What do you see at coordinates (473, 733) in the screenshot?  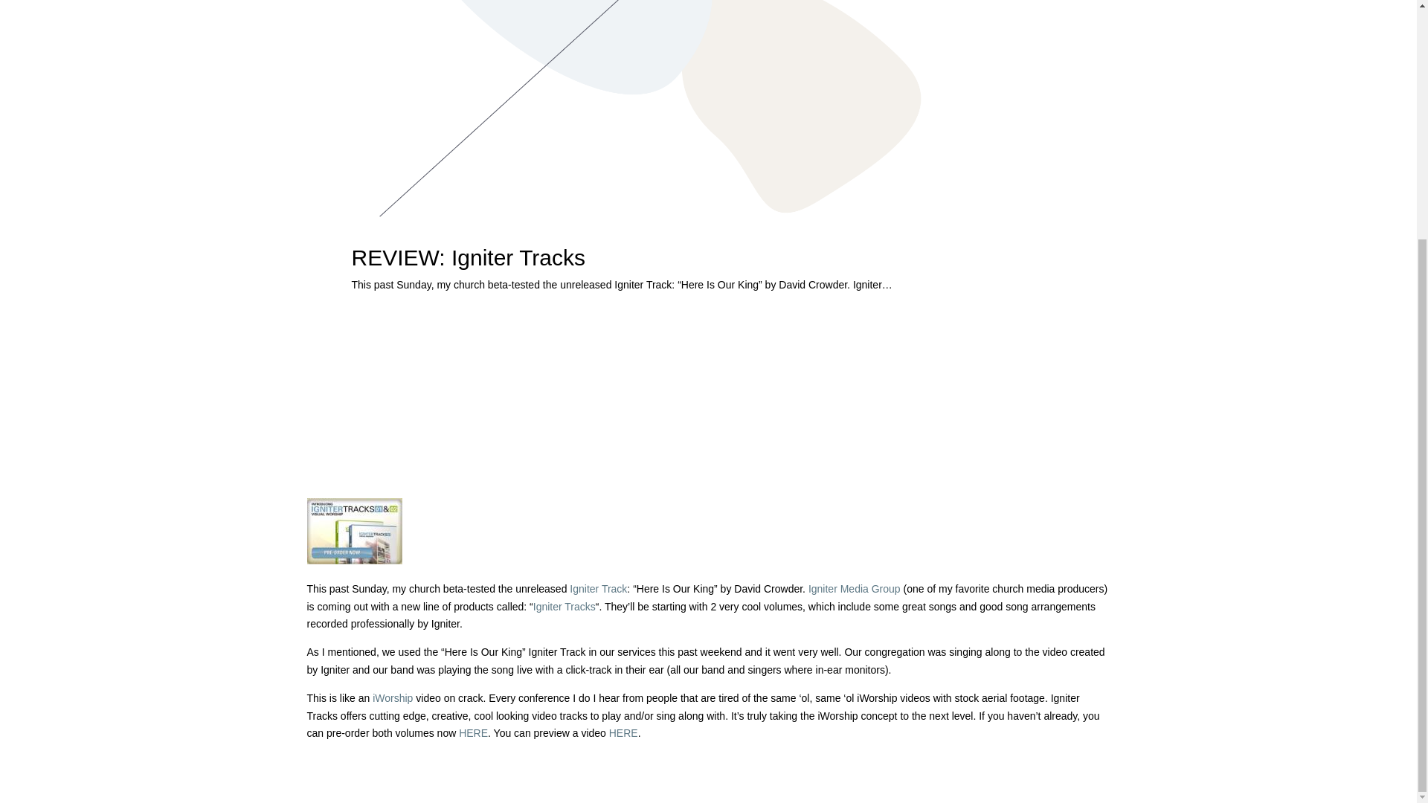 I see `HERE` at bounding box center [473, 733].